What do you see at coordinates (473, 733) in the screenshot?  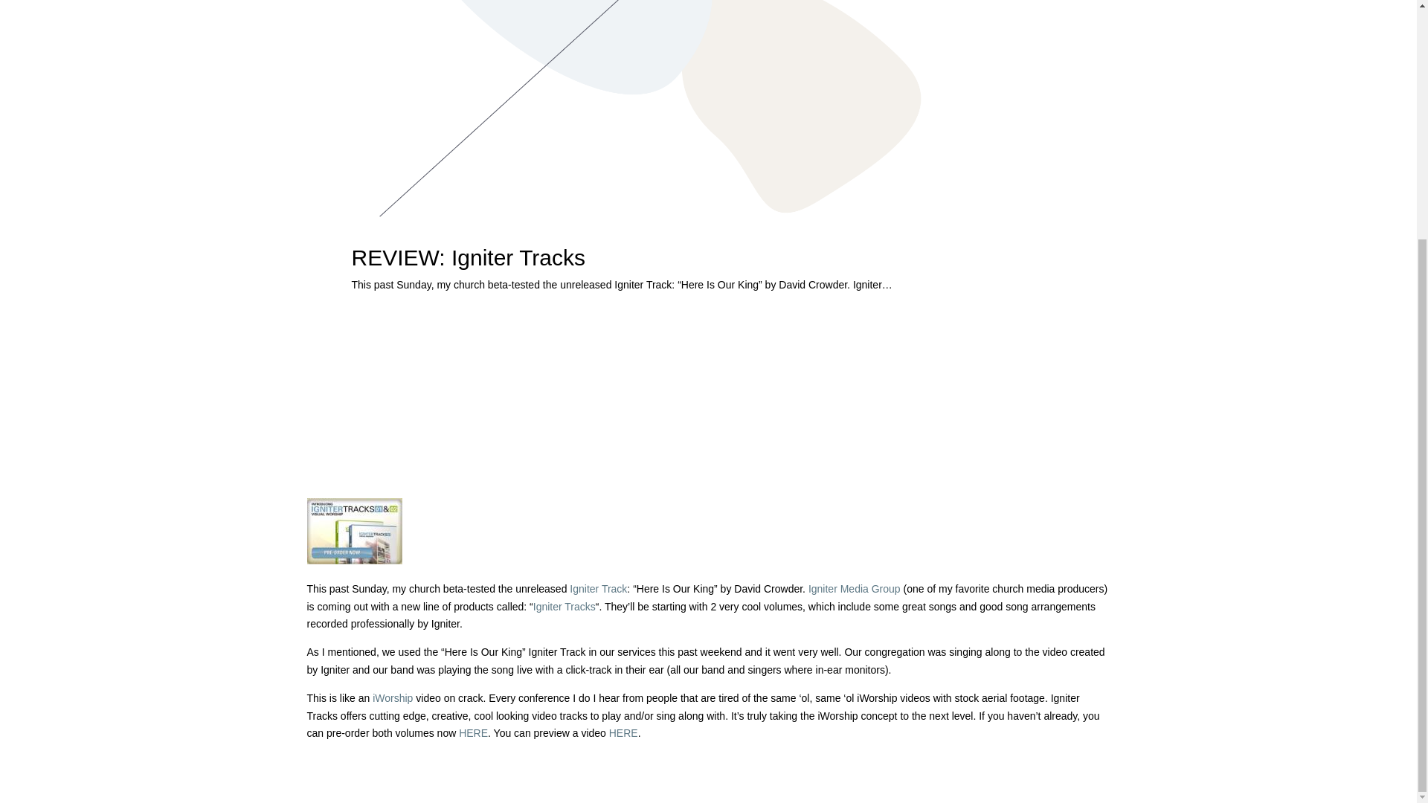 I see `HERE` at bounding box center [473, 733].